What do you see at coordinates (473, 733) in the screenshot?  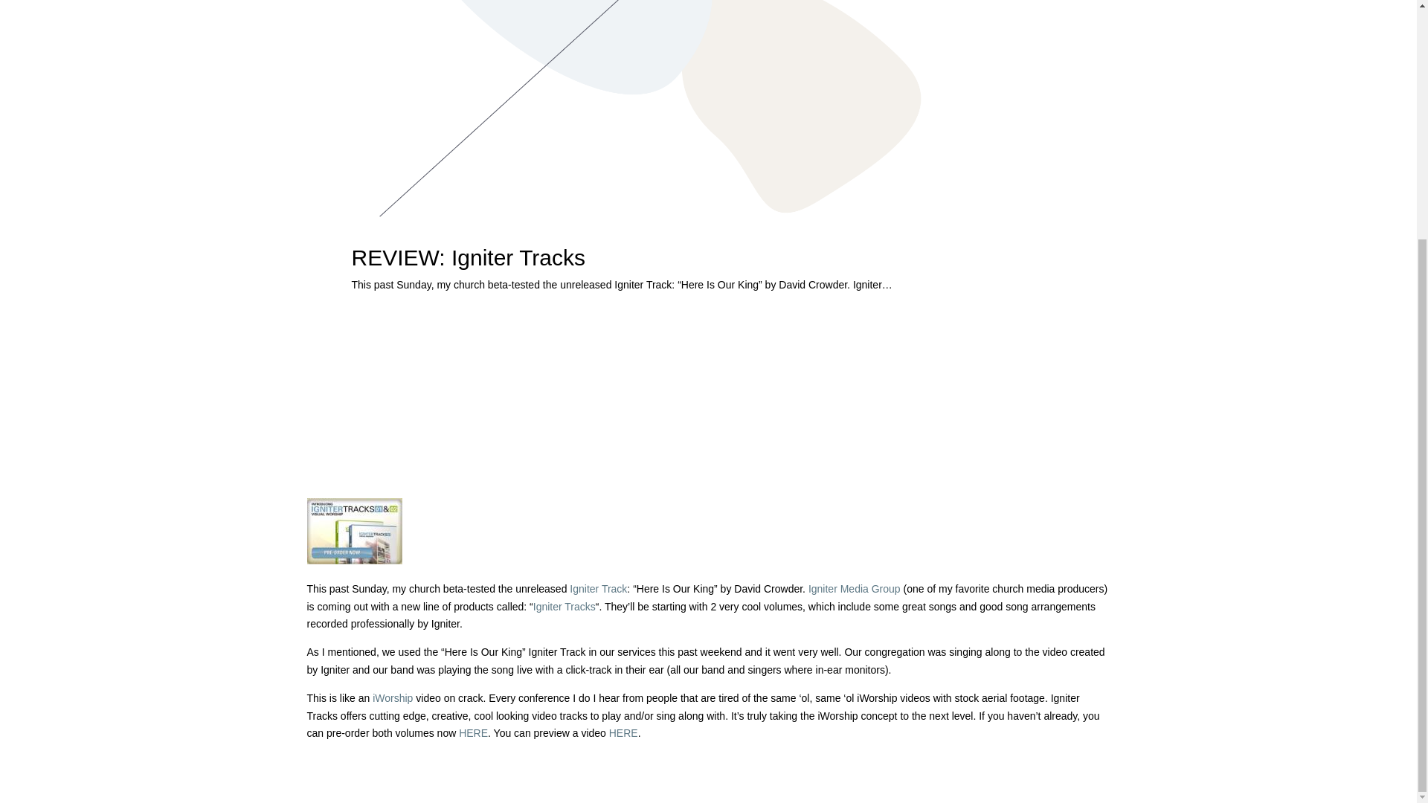 I see `HERE` at bounding box center [473, 733].